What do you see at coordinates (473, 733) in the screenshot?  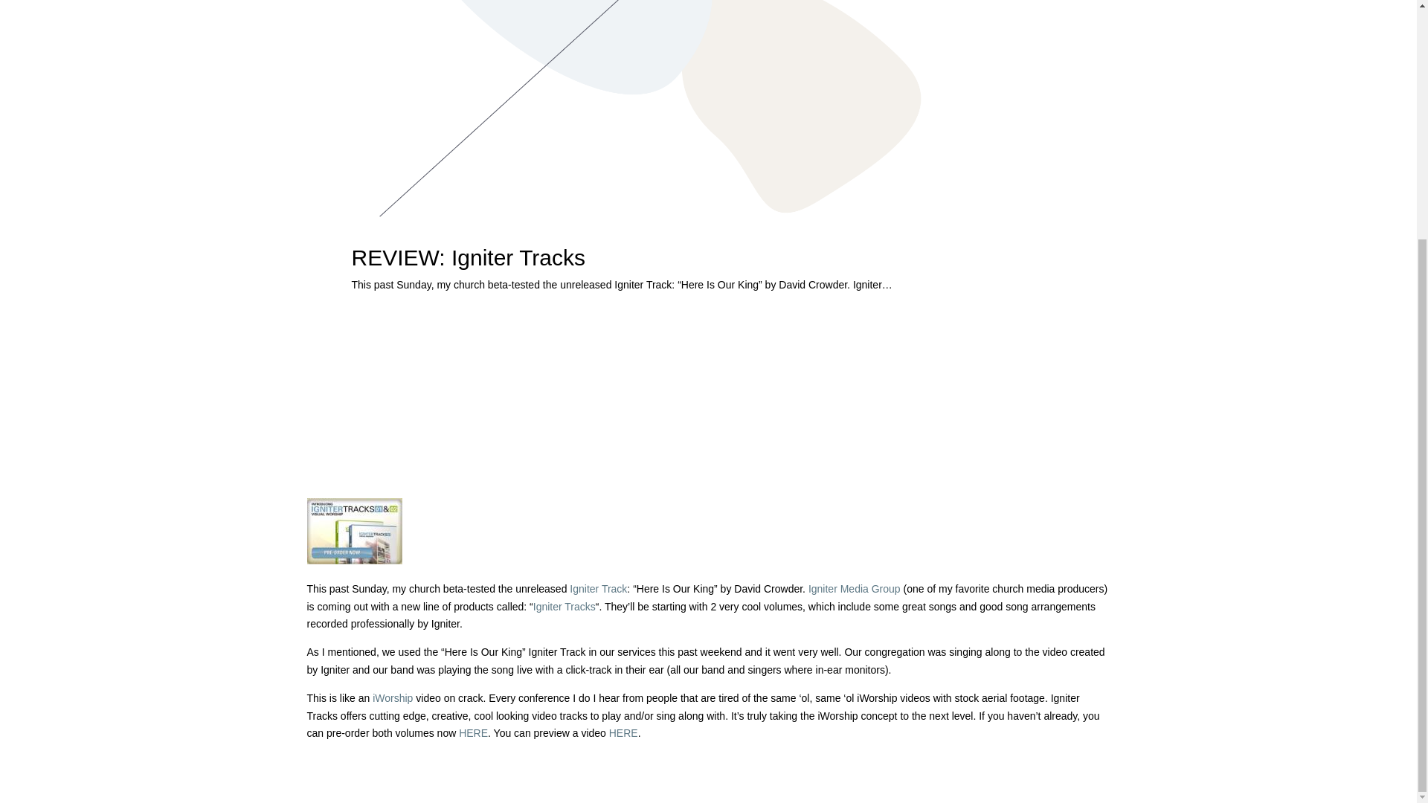 I see `HERE` at bounding box center [473, 733].